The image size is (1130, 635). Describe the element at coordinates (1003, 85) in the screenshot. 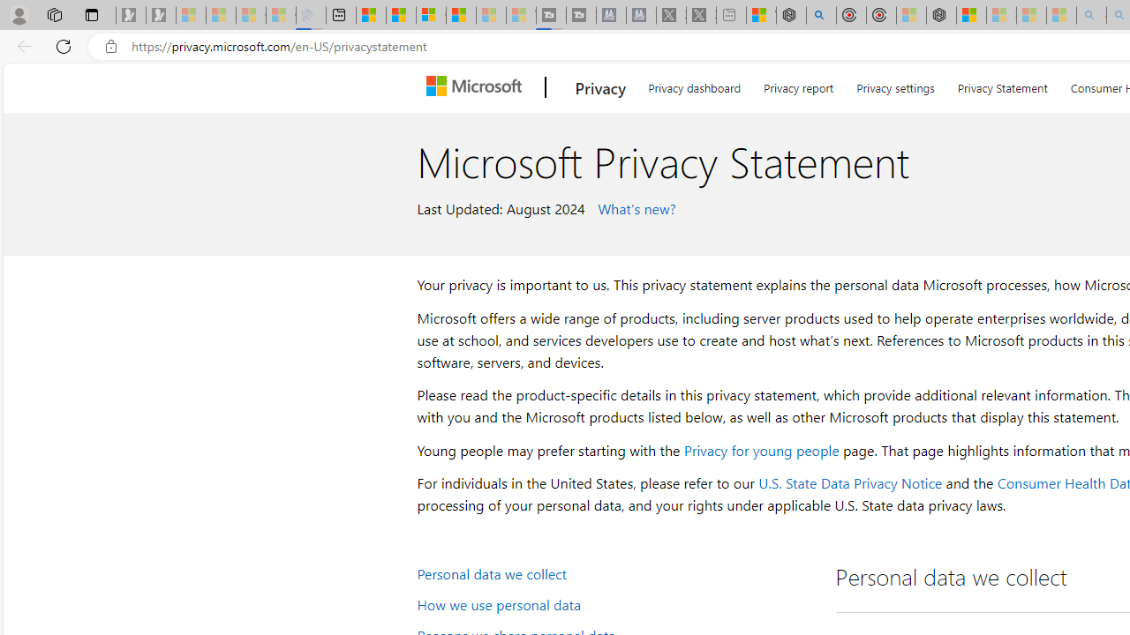

I see `Privacy Statement` at that location.